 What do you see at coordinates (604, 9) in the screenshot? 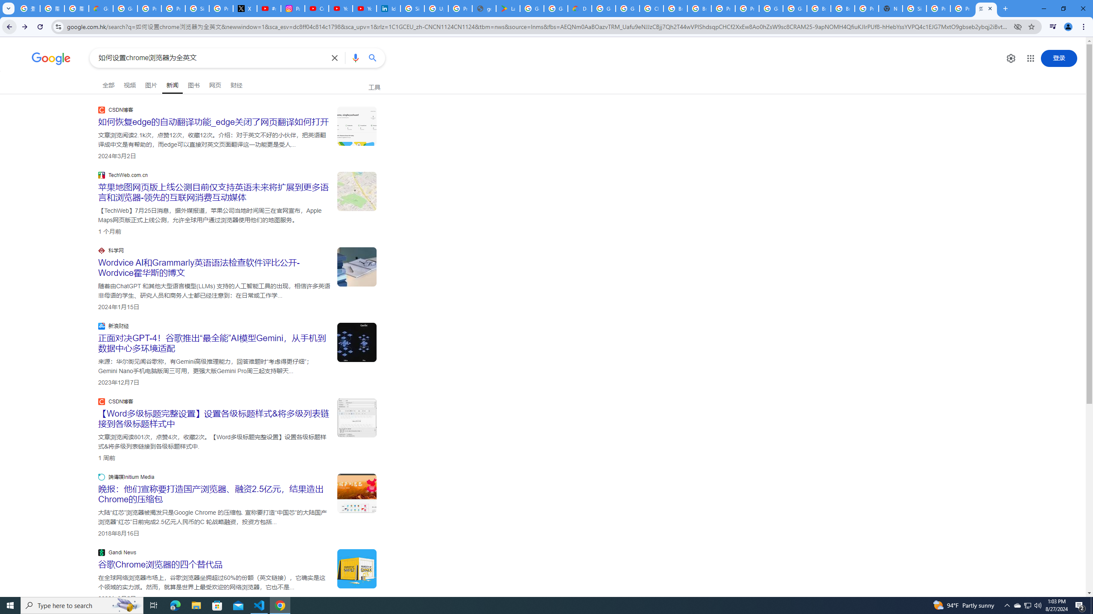
I see `Google Cloud Platform` at bounding box center [604, 9].